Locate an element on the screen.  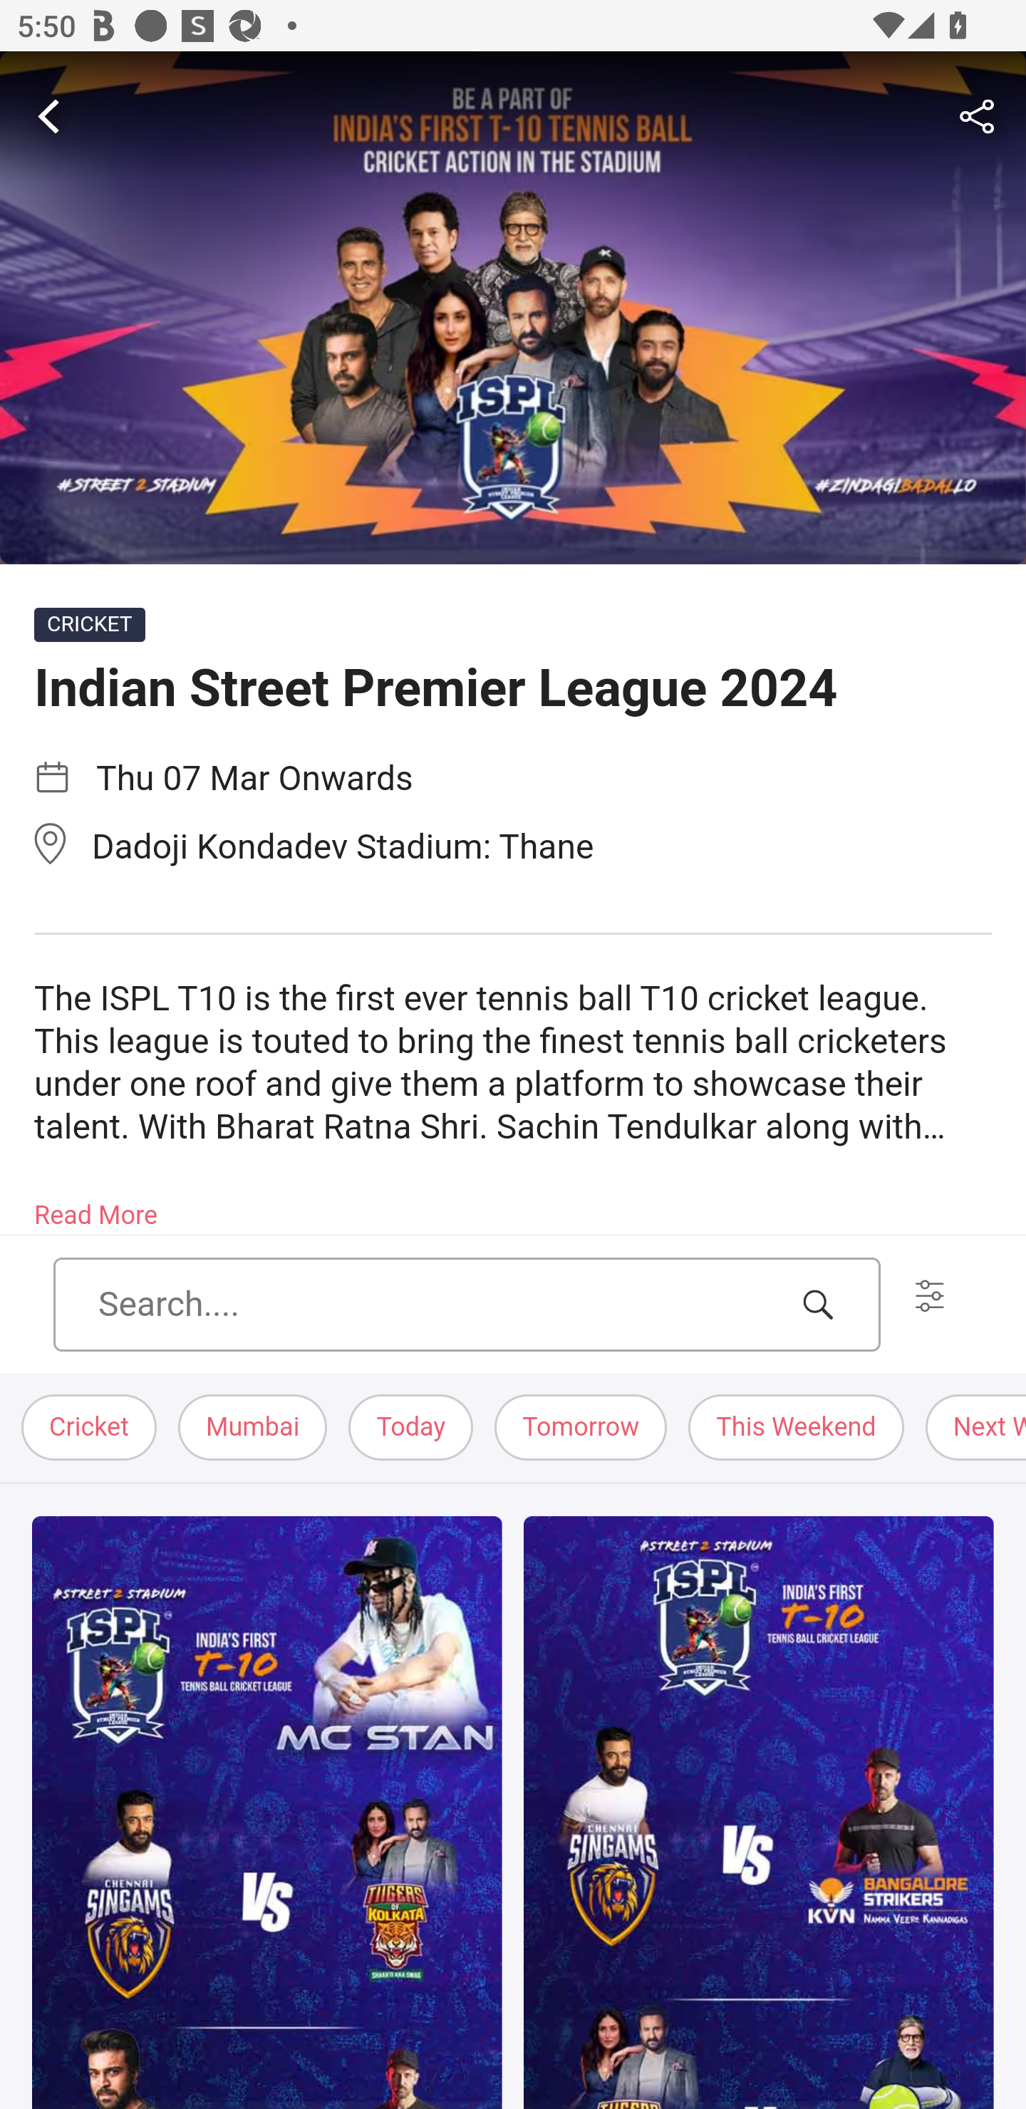
This Weekend is located at coordinates (796, 1428).